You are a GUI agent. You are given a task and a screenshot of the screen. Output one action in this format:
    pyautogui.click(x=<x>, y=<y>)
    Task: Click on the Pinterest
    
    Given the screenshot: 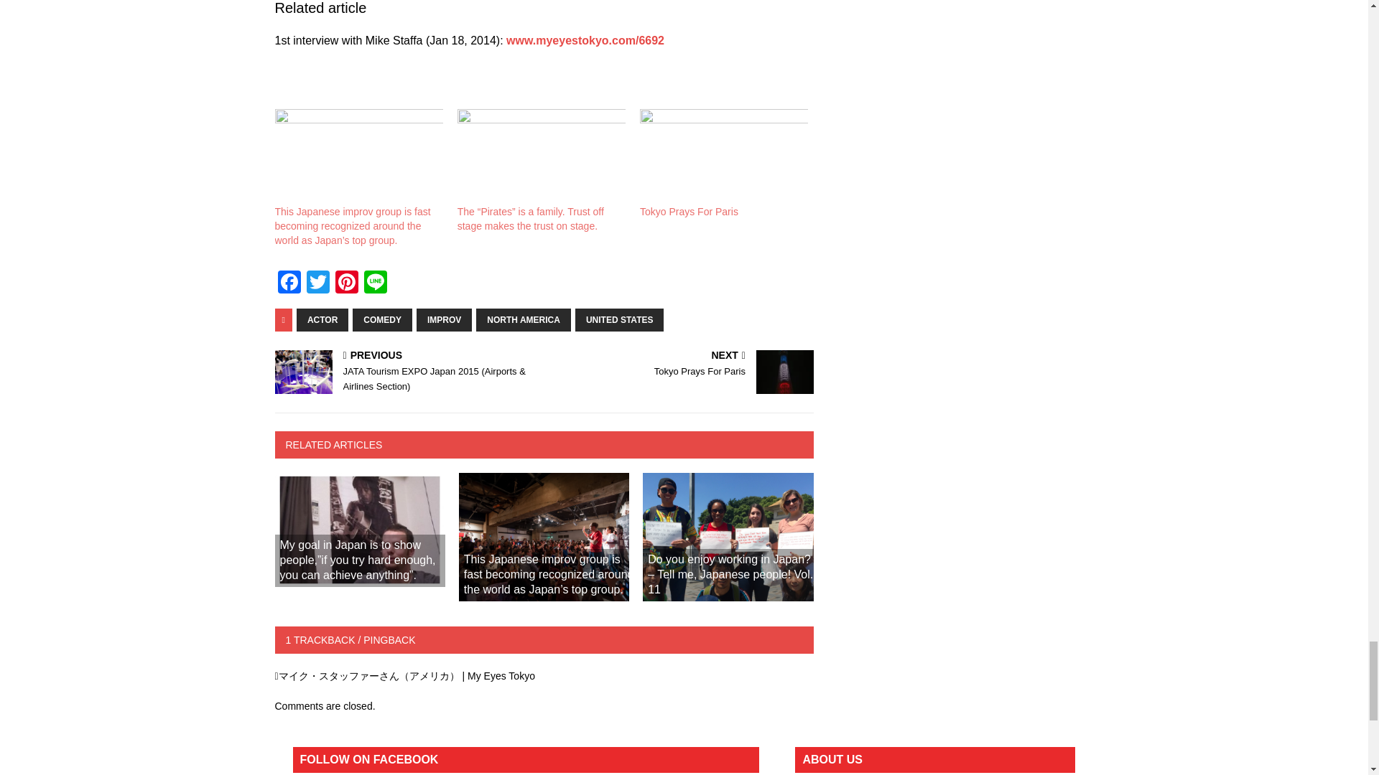 What is the action you would take?
    pyautogui.click(x=346, y=283)
    